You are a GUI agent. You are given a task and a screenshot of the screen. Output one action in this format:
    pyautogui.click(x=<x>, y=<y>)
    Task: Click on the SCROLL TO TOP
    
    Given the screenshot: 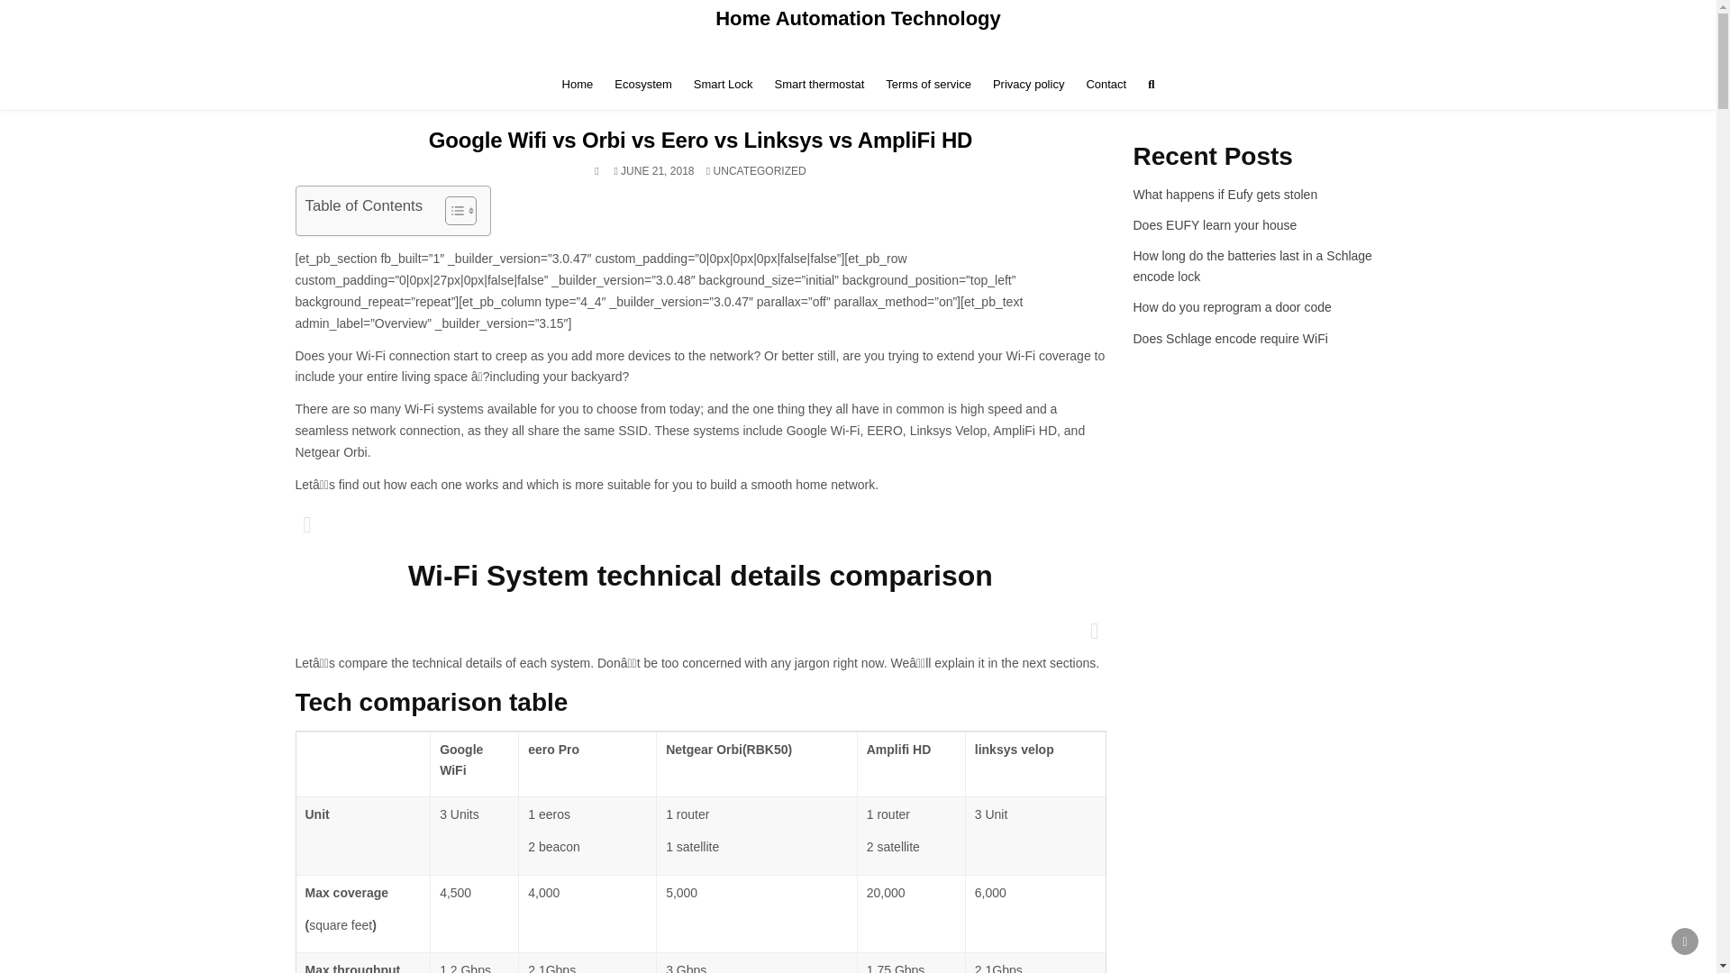 What is the action you would take?
    pyautogui.click(x=1685, y=941)
    